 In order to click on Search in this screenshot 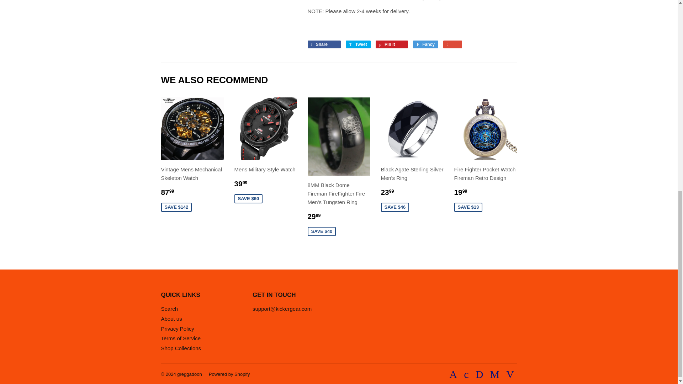, I will do `click(169, 309)`.